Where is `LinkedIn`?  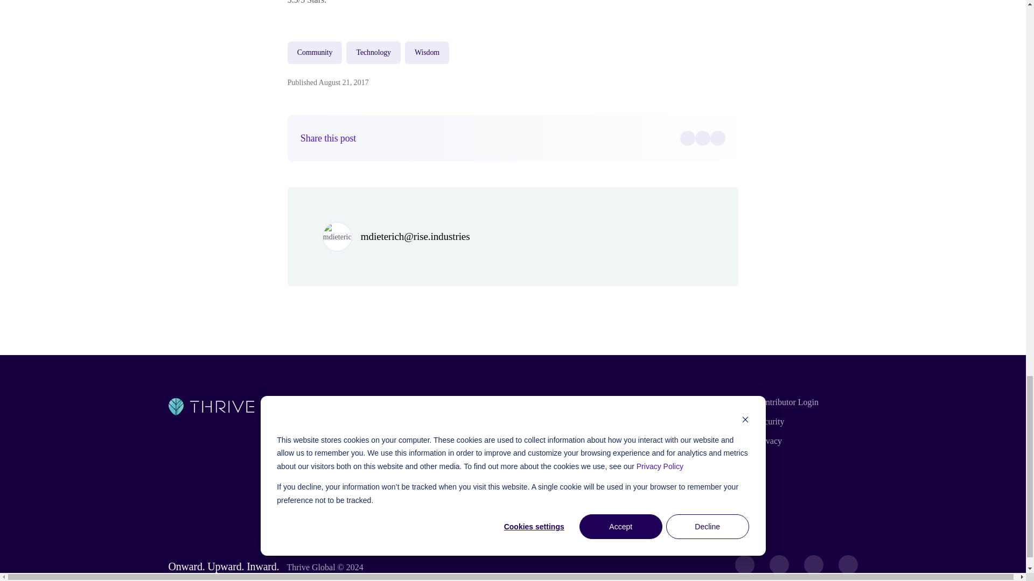 LinkedIn is located at coordinates (718, 138).